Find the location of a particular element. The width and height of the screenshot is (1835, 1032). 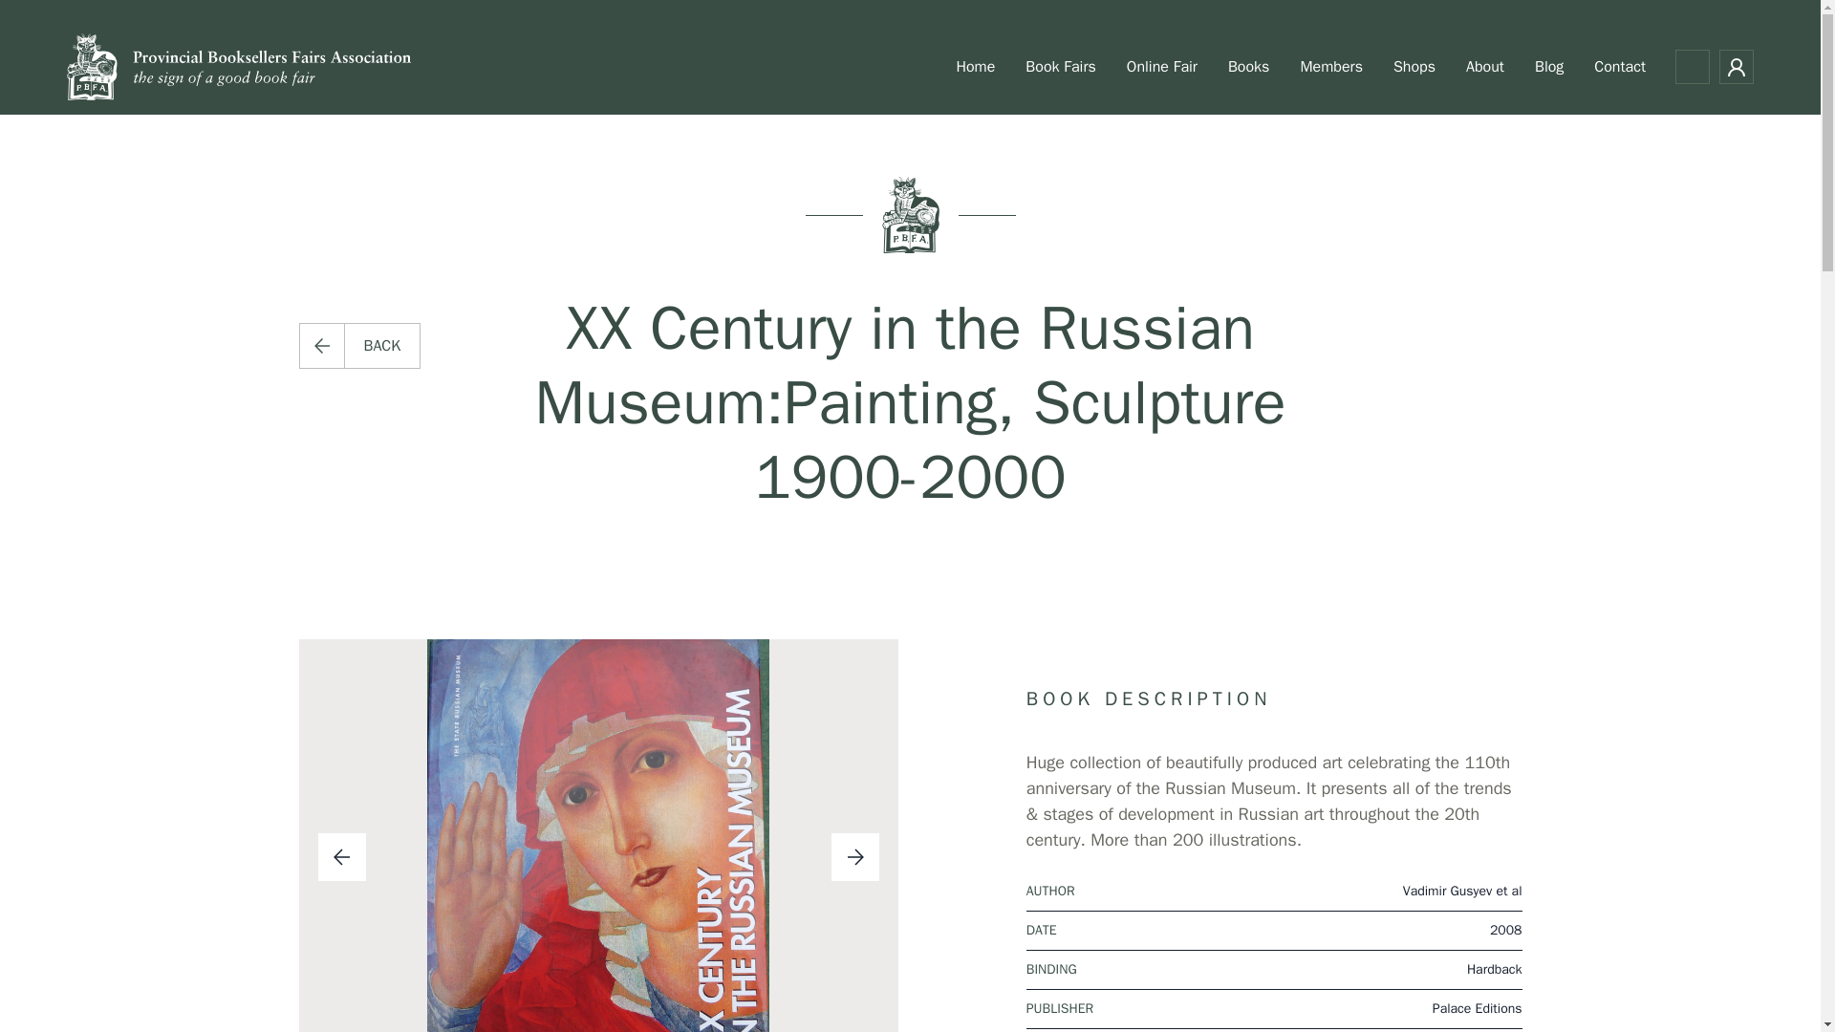

Blog is located at coordinates (1549, 66).